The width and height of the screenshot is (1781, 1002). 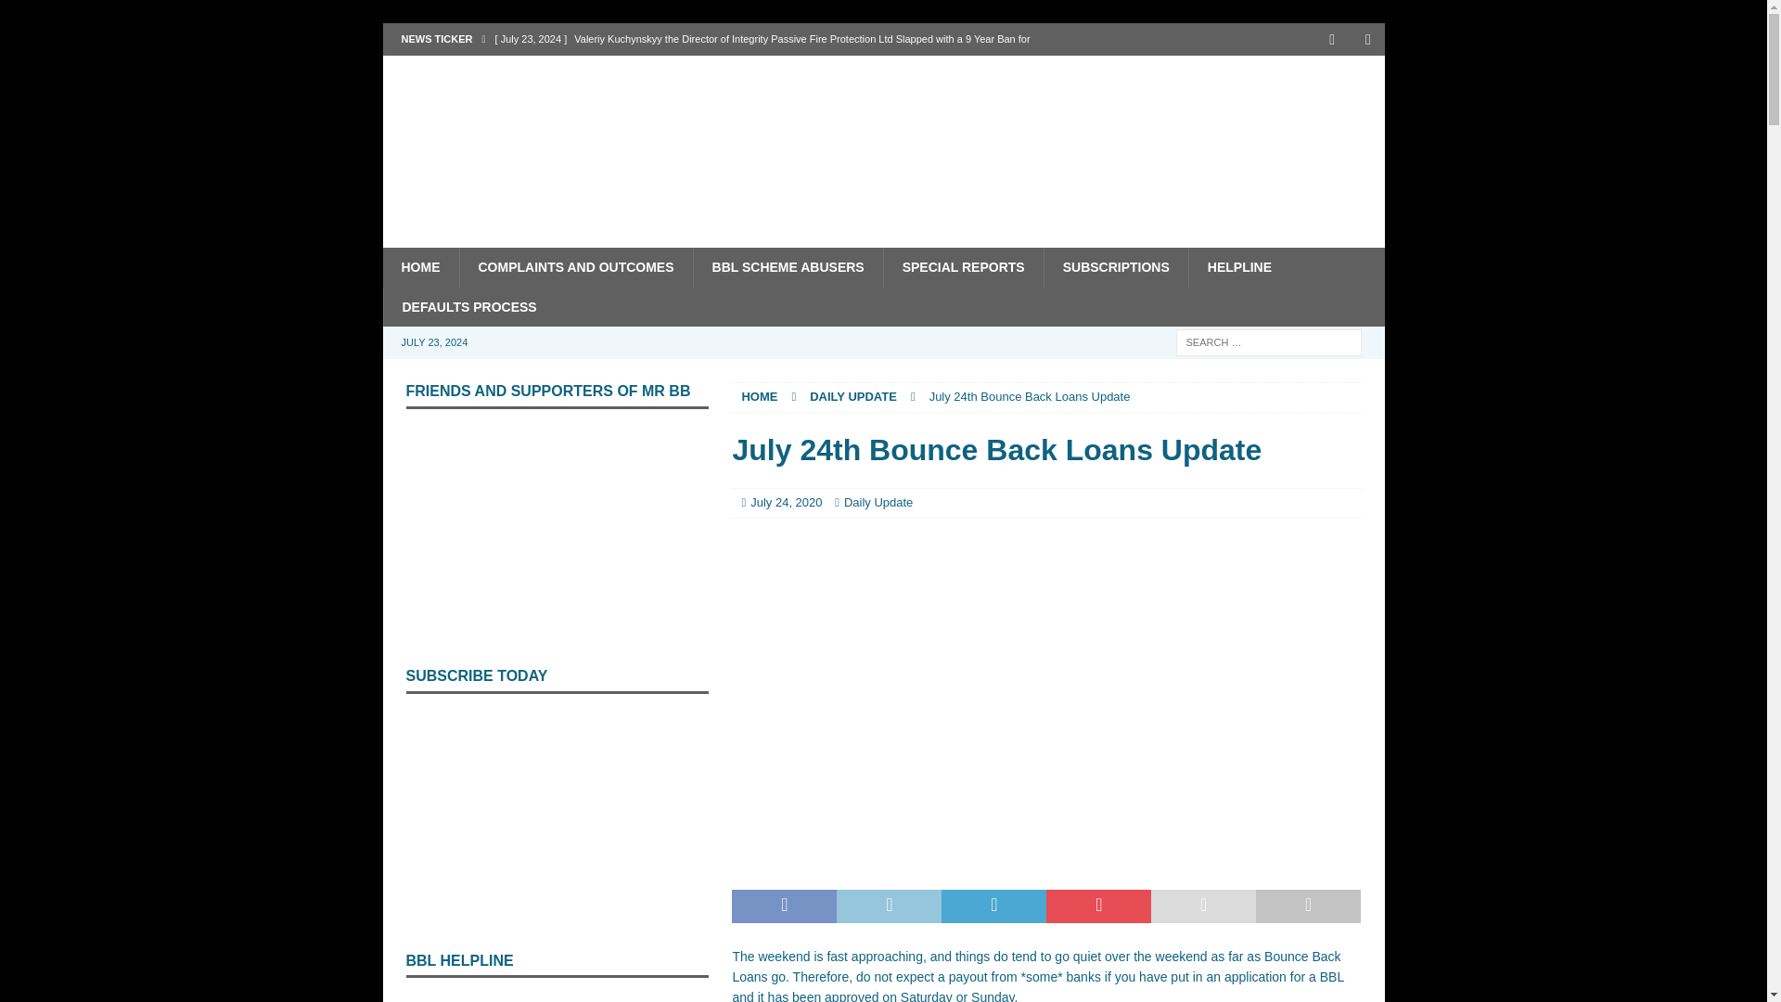 What do you see at coordinates (1115, 266) in the screenshot?
I see `SUBSCRIPTIONS` at bounding box center [1115, 266].